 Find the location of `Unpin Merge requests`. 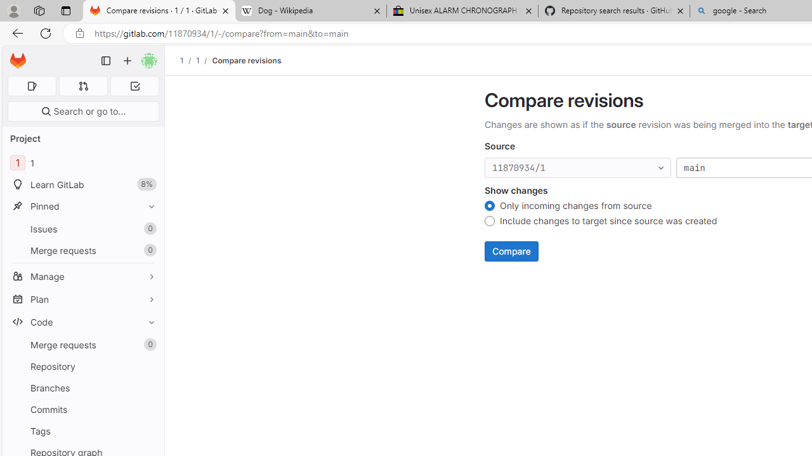

Unpin Merge requests is located at coordinates (148, 345).